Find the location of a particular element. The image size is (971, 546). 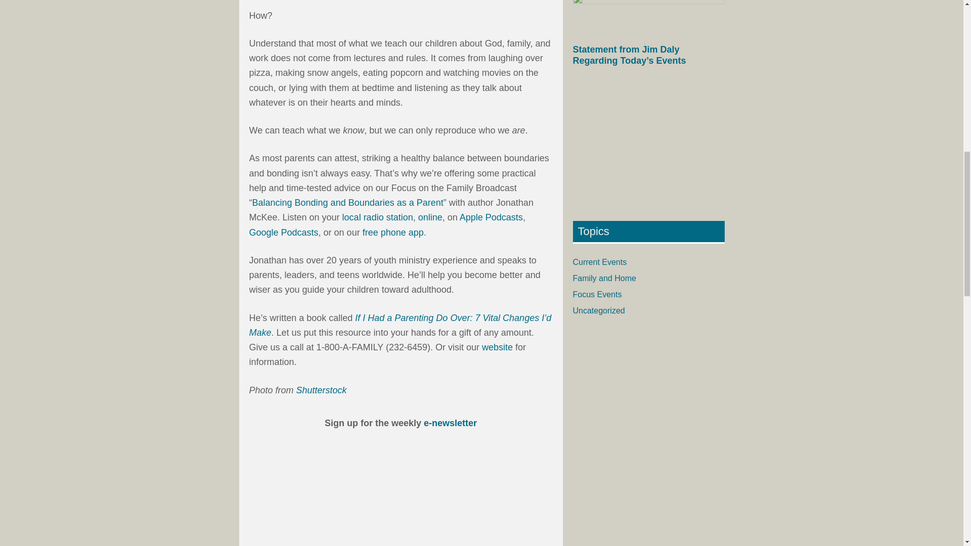

Apple Podcasts is located at coordinates (491, 217).